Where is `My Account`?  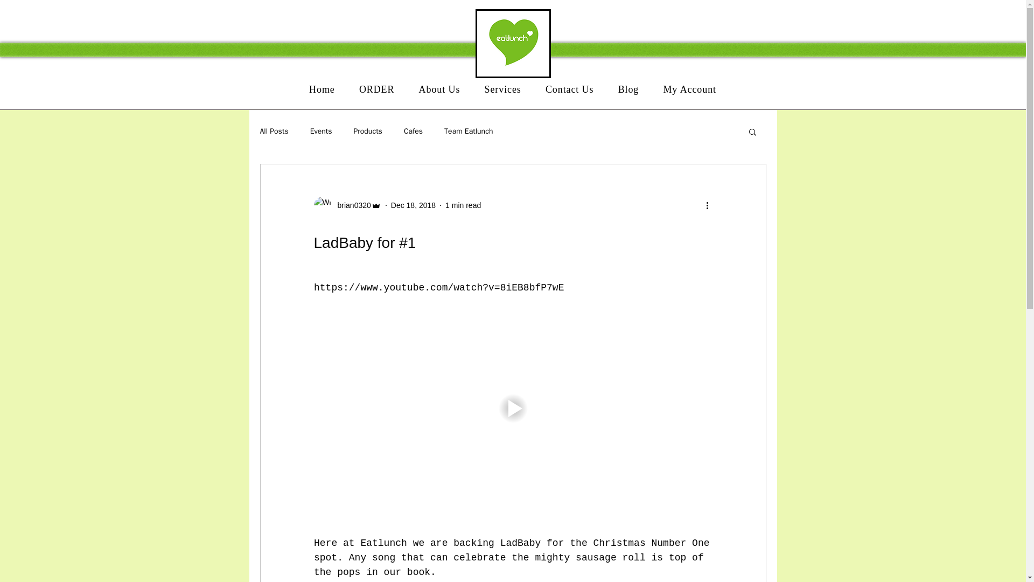
My Account is located at coordinates (690, 89).